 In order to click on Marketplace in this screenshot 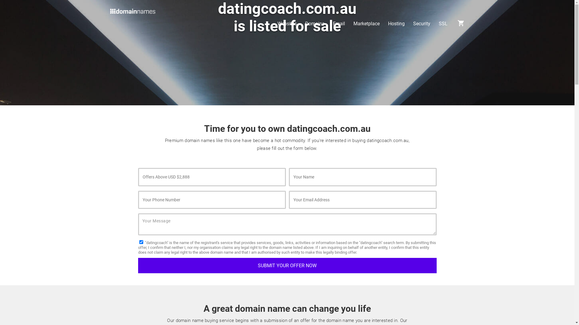, I will do `click(367, 24)`.